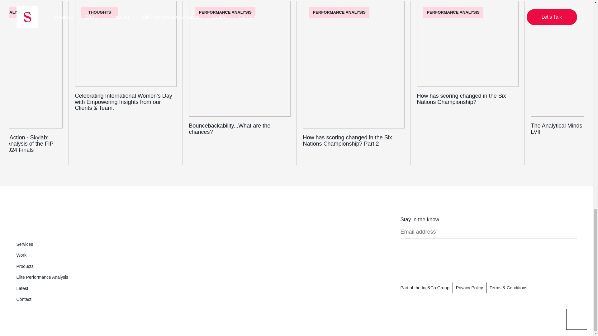 The image size is (598, 336). What do you see at coordinates (42, 277) in the screenshot?
I see `Elite Performance Analysis` at bounding box center [42, 277].